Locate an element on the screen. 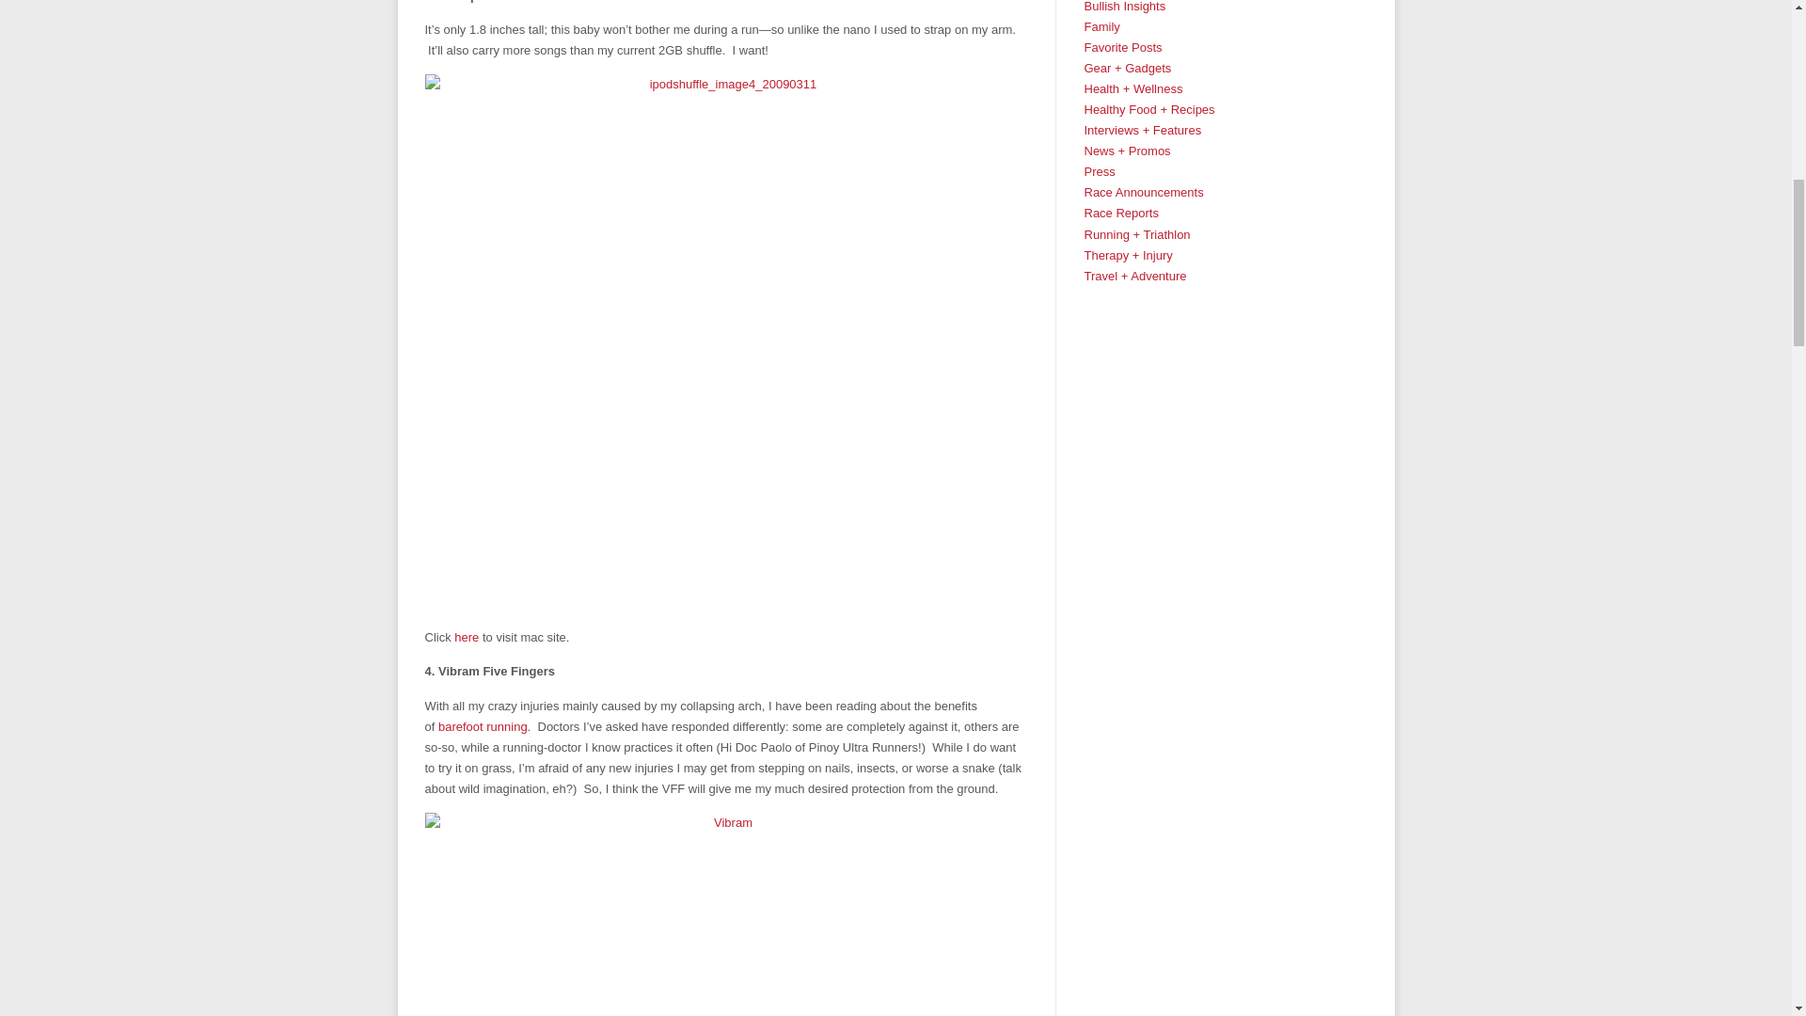 This screenshot has width=1806, height=1016. shuffle is located at coordinates (468, 636).